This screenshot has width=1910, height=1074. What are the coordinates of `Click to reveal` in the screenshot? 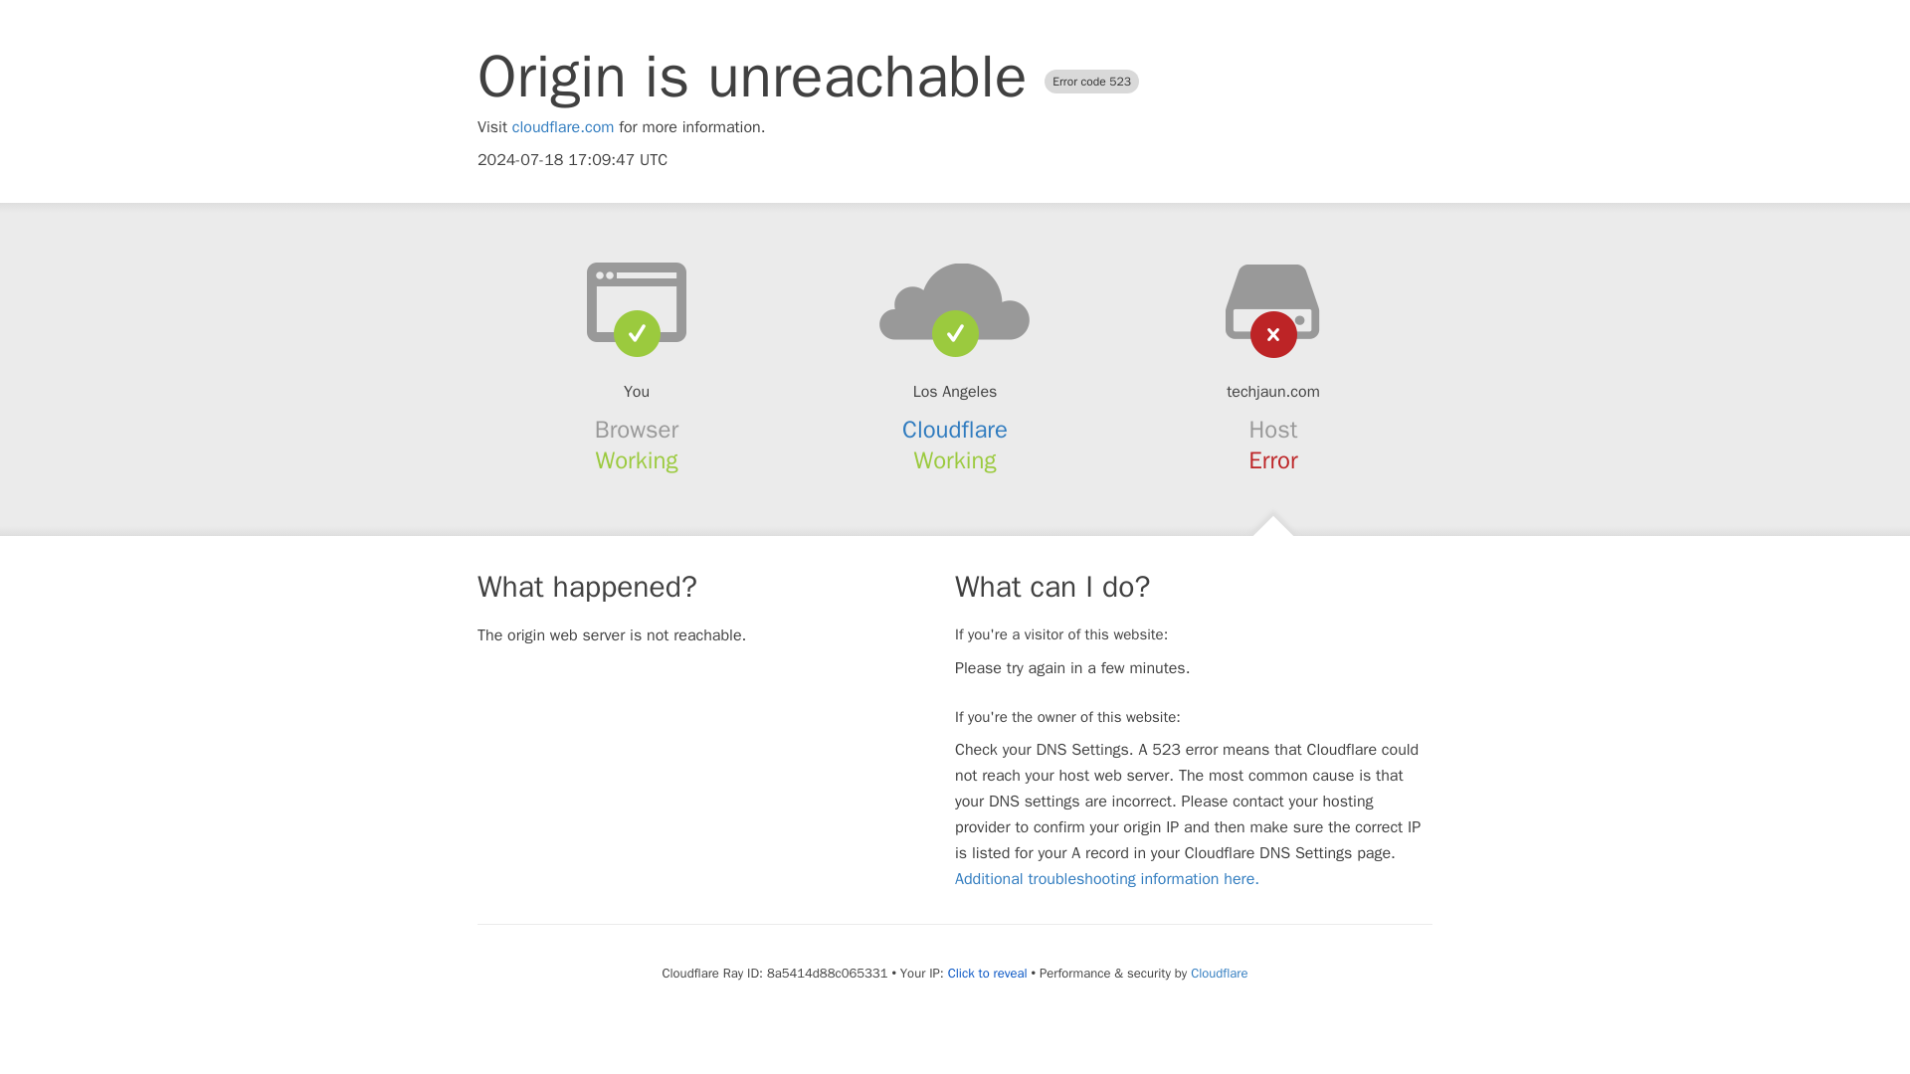 It's located at (987, 973).